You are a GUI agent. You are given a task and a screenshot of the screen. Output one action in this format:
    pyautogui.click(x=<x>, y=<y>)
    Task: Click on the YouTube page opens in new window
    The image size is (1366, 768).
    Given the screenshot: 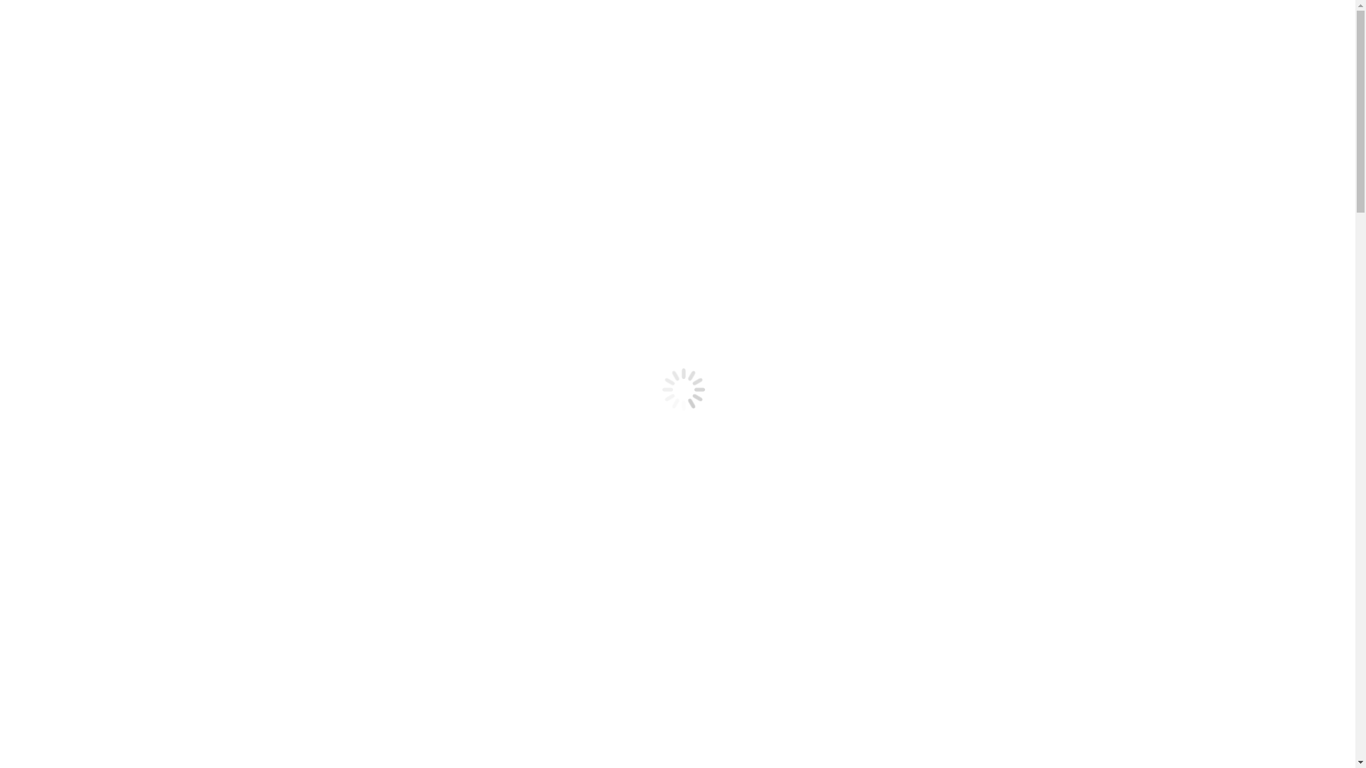 What is the action you would take?
    pyautogui.click(x=593, y=37)
    